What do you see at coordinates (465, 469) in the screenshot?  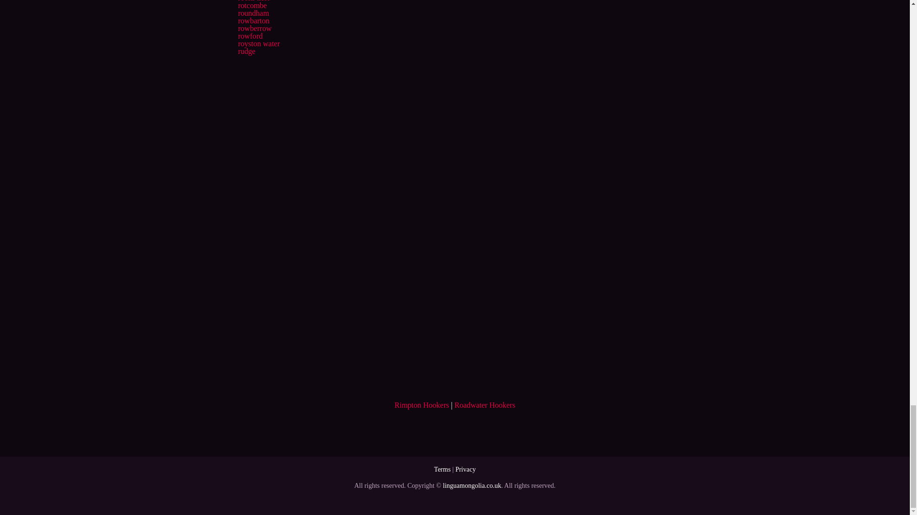 I see `Privacy` at bounding box center [465, 469].